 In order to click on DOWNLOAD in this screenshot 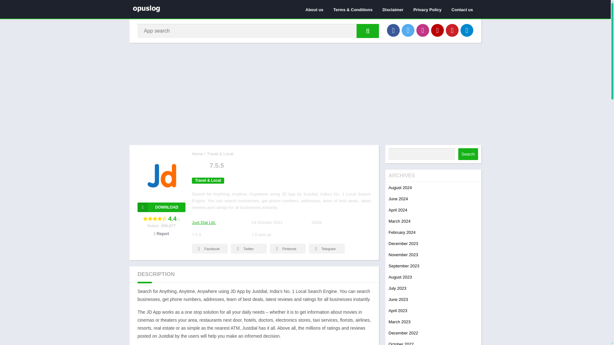, I will do `click(161, 207)`.